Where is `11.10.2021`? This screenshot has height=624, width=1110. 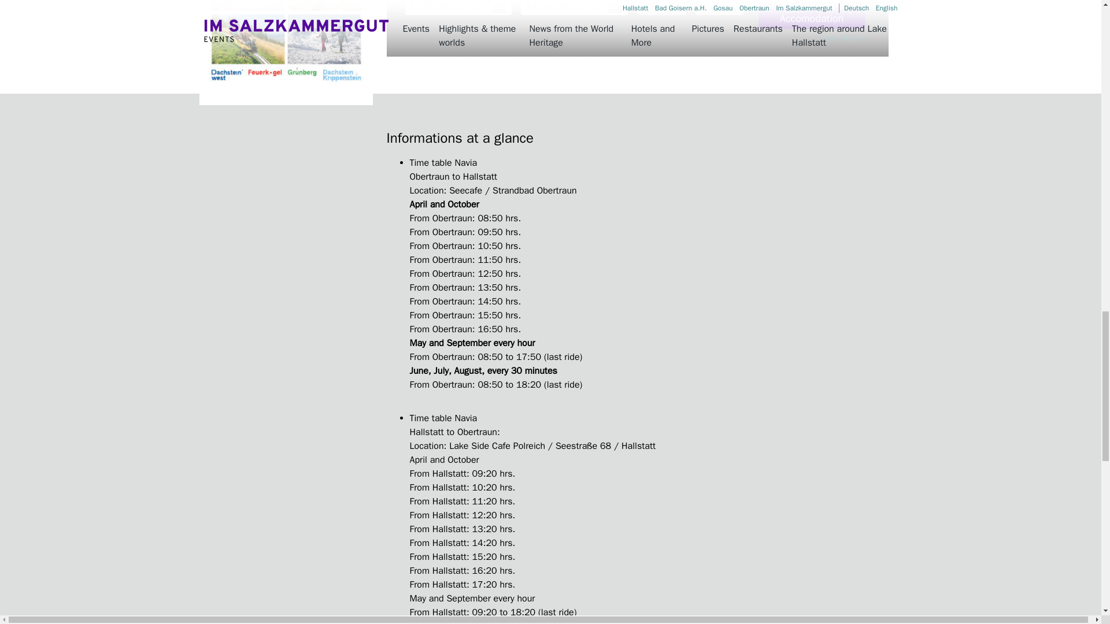
11.10.2021 is located at coordinates (458, 7).